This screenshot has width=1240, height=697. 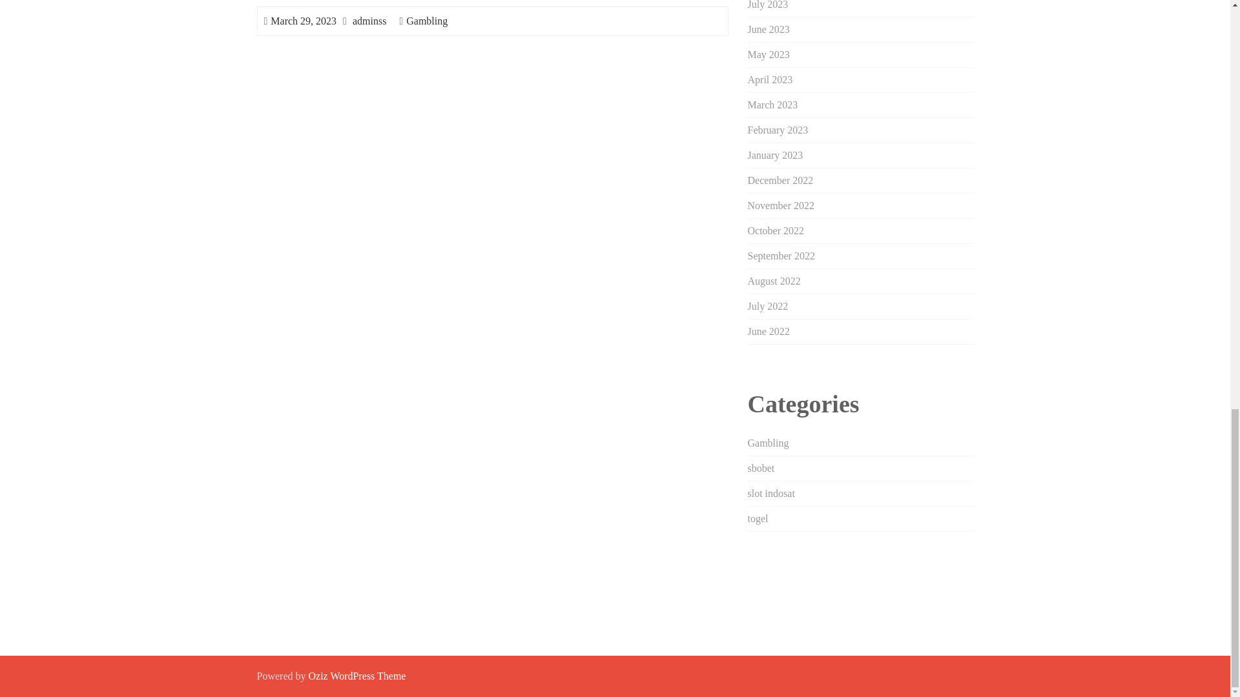 What do you see at coordinates (769, 54) in the screenshot?
I see `May 2023` at bounding box center [769, 54].